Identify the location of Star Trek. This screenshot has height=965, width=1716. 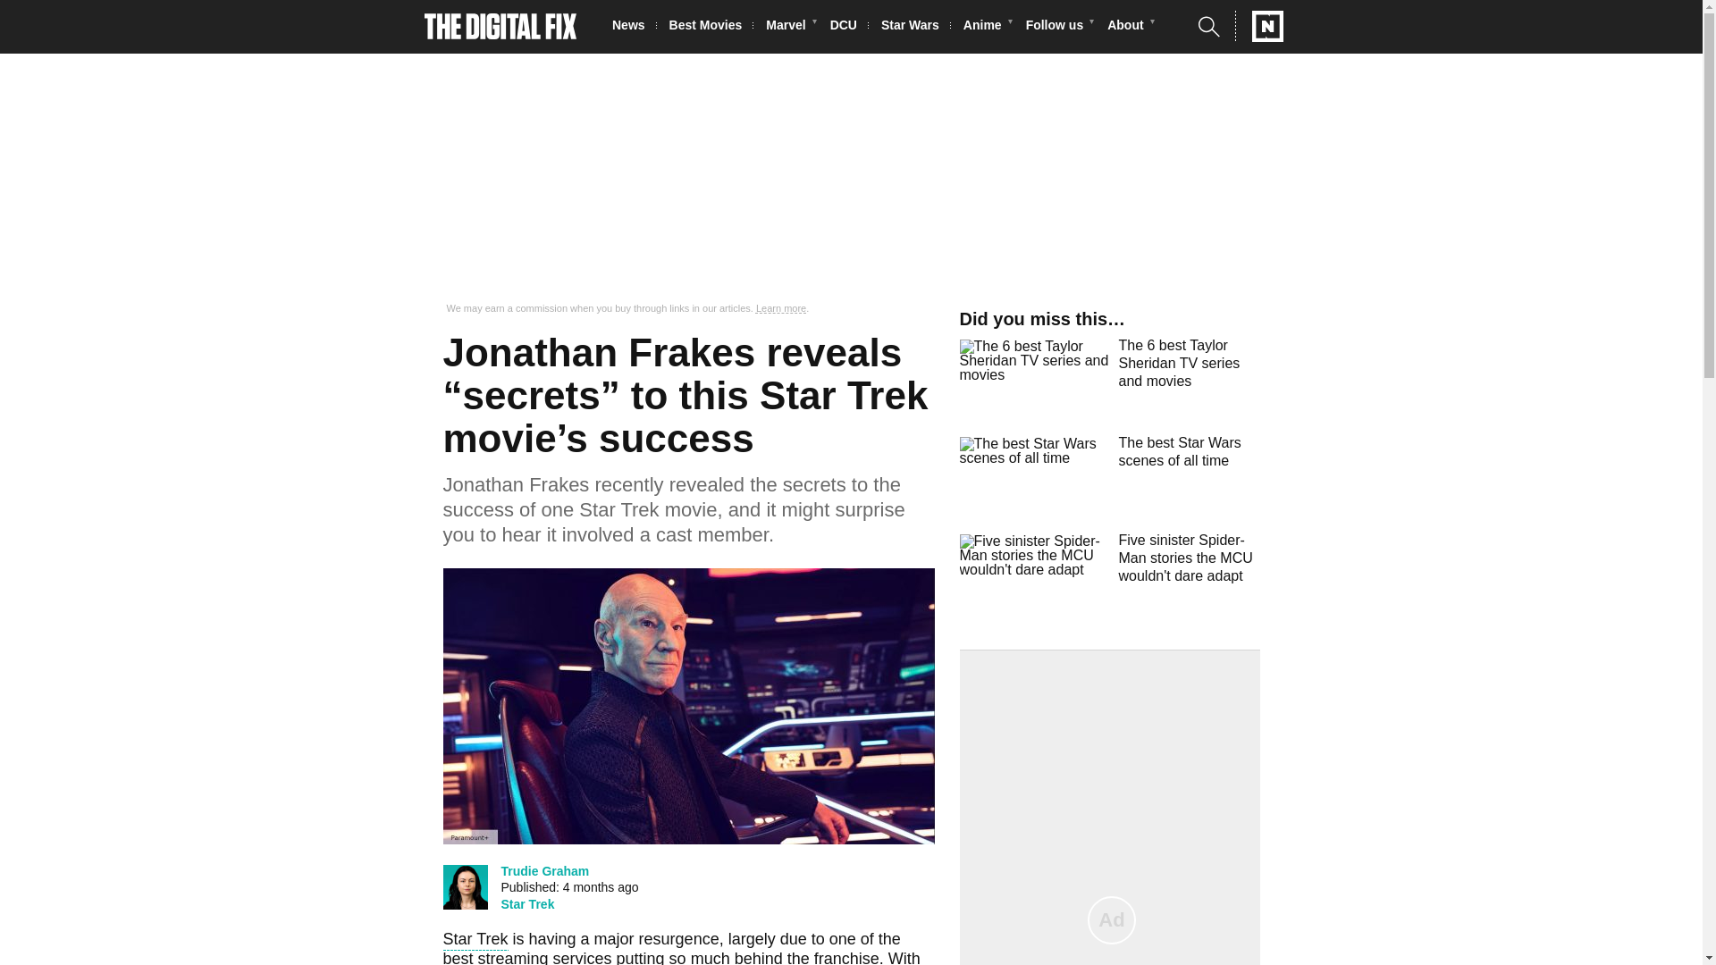
(527, 904).